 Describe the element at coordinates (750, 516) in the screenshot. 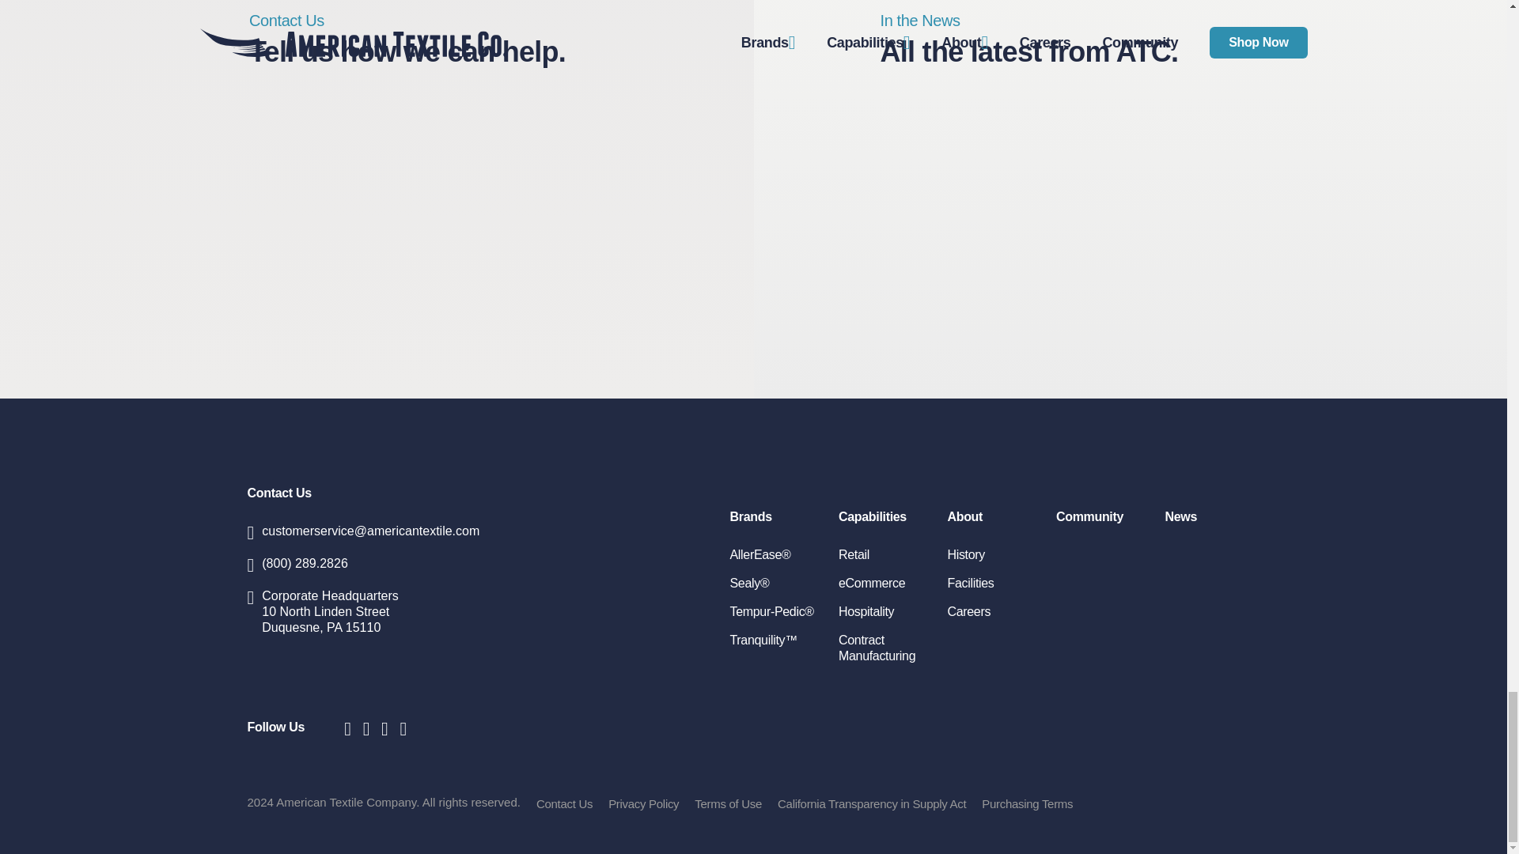

I see `Brands` at that location.